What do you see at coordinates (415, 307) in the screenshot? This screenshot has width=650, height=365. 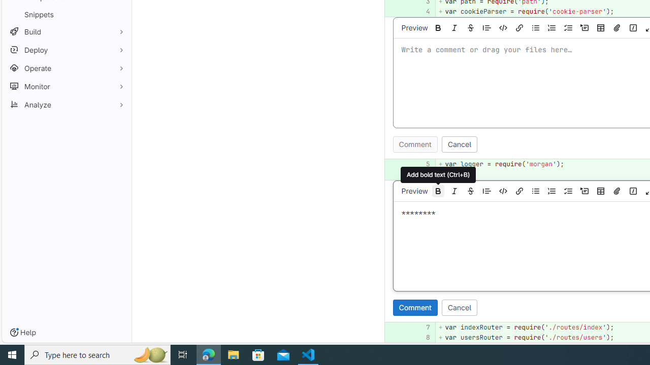 I see `Comment` at bounding box center [415, 307].